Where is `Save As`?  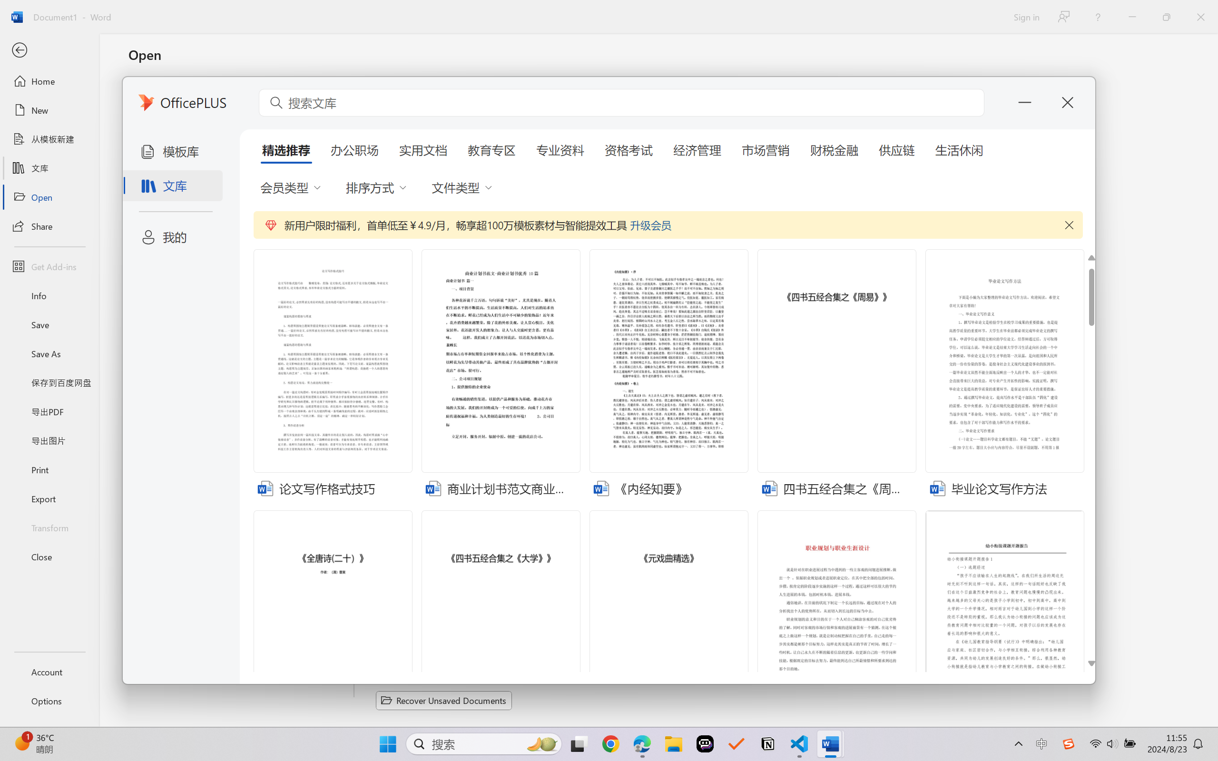 Save As is located at coordinates (49, 354).